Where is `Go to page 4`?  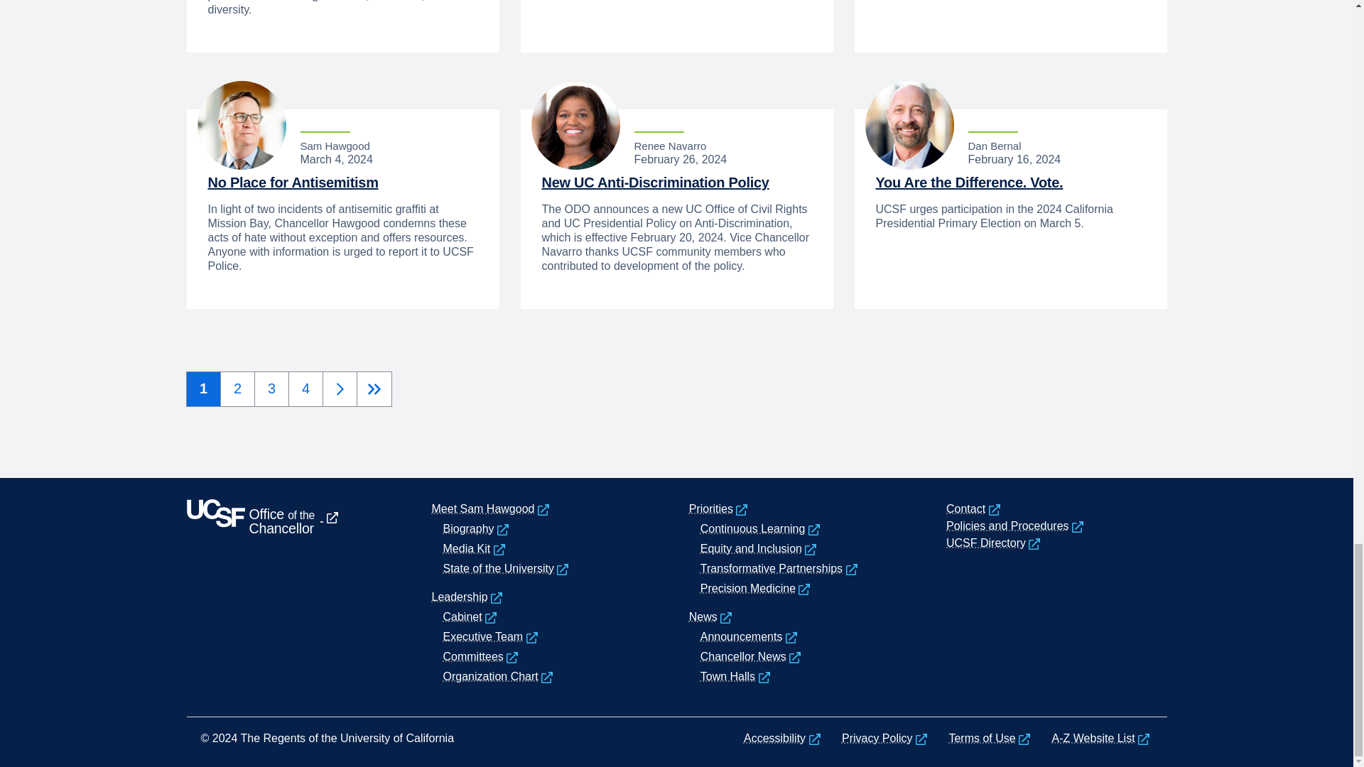
Go to page 4 is located at coordinates (305, 388).